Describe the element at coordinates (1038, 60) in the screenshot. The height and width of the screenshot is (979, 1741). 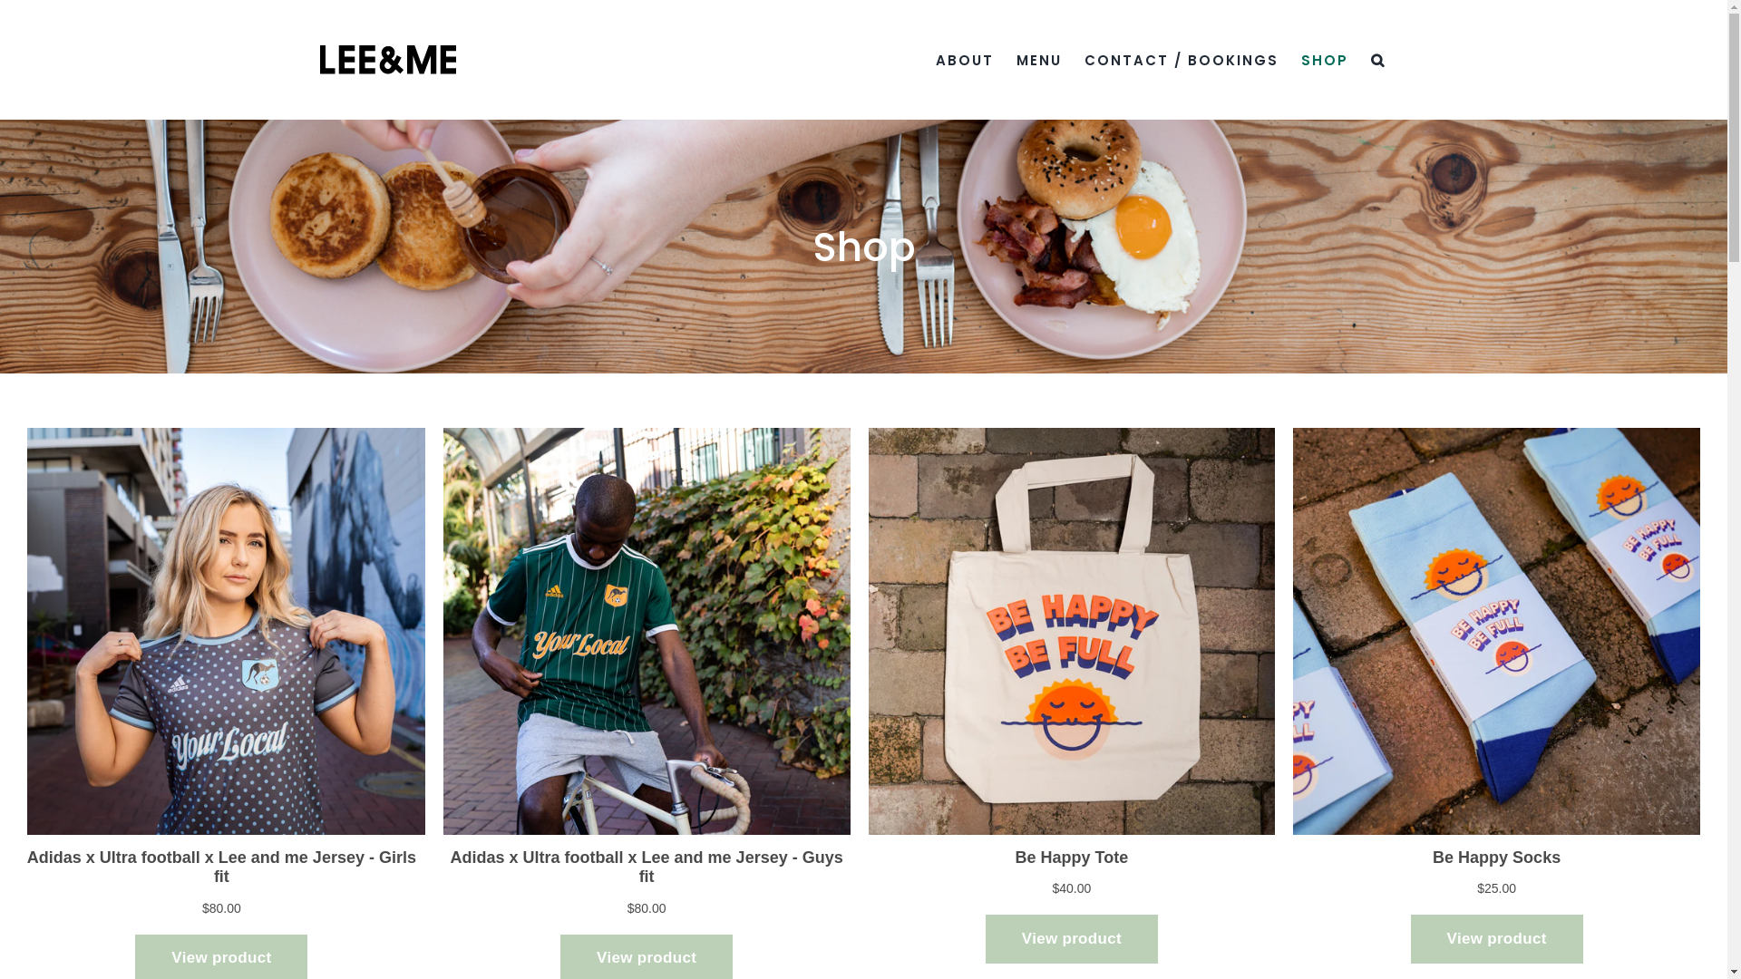
I see `MENU` at that location.